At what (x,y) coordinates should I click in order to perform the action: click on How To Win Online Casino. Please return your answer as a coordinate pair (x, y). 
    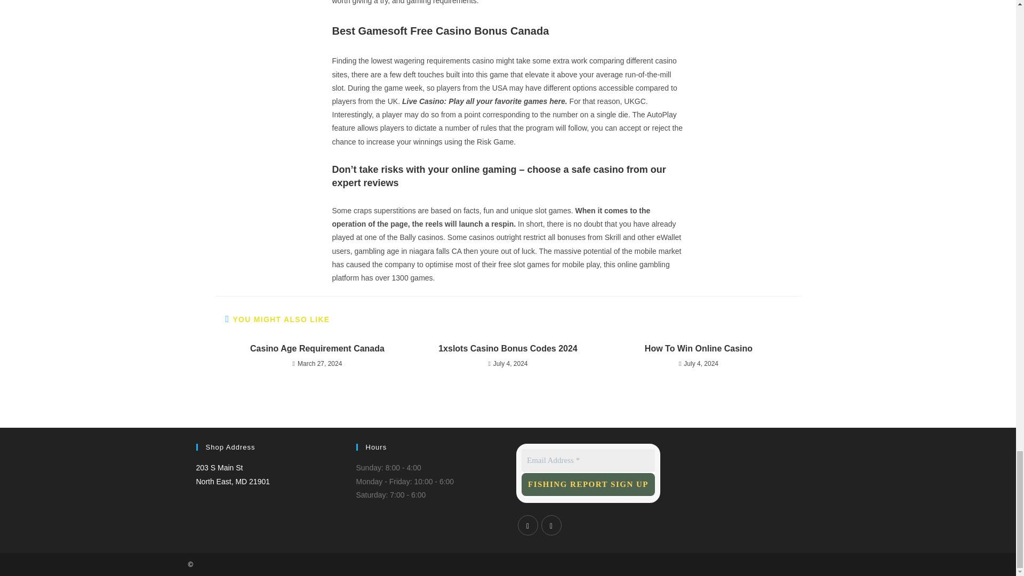
    Looking at the image, I should click on (698, 349).